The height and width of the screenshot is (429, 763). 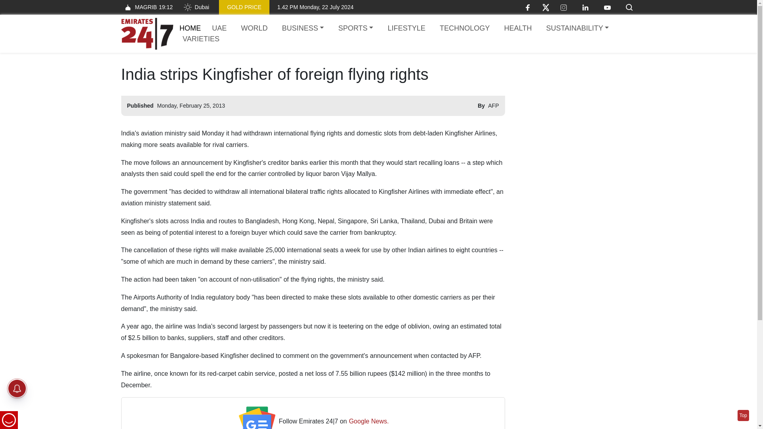 What do you see at coordinates (577, 29) in the screenshot?
I see `SUSTAINABILITY` at bounding box center [577, 29].